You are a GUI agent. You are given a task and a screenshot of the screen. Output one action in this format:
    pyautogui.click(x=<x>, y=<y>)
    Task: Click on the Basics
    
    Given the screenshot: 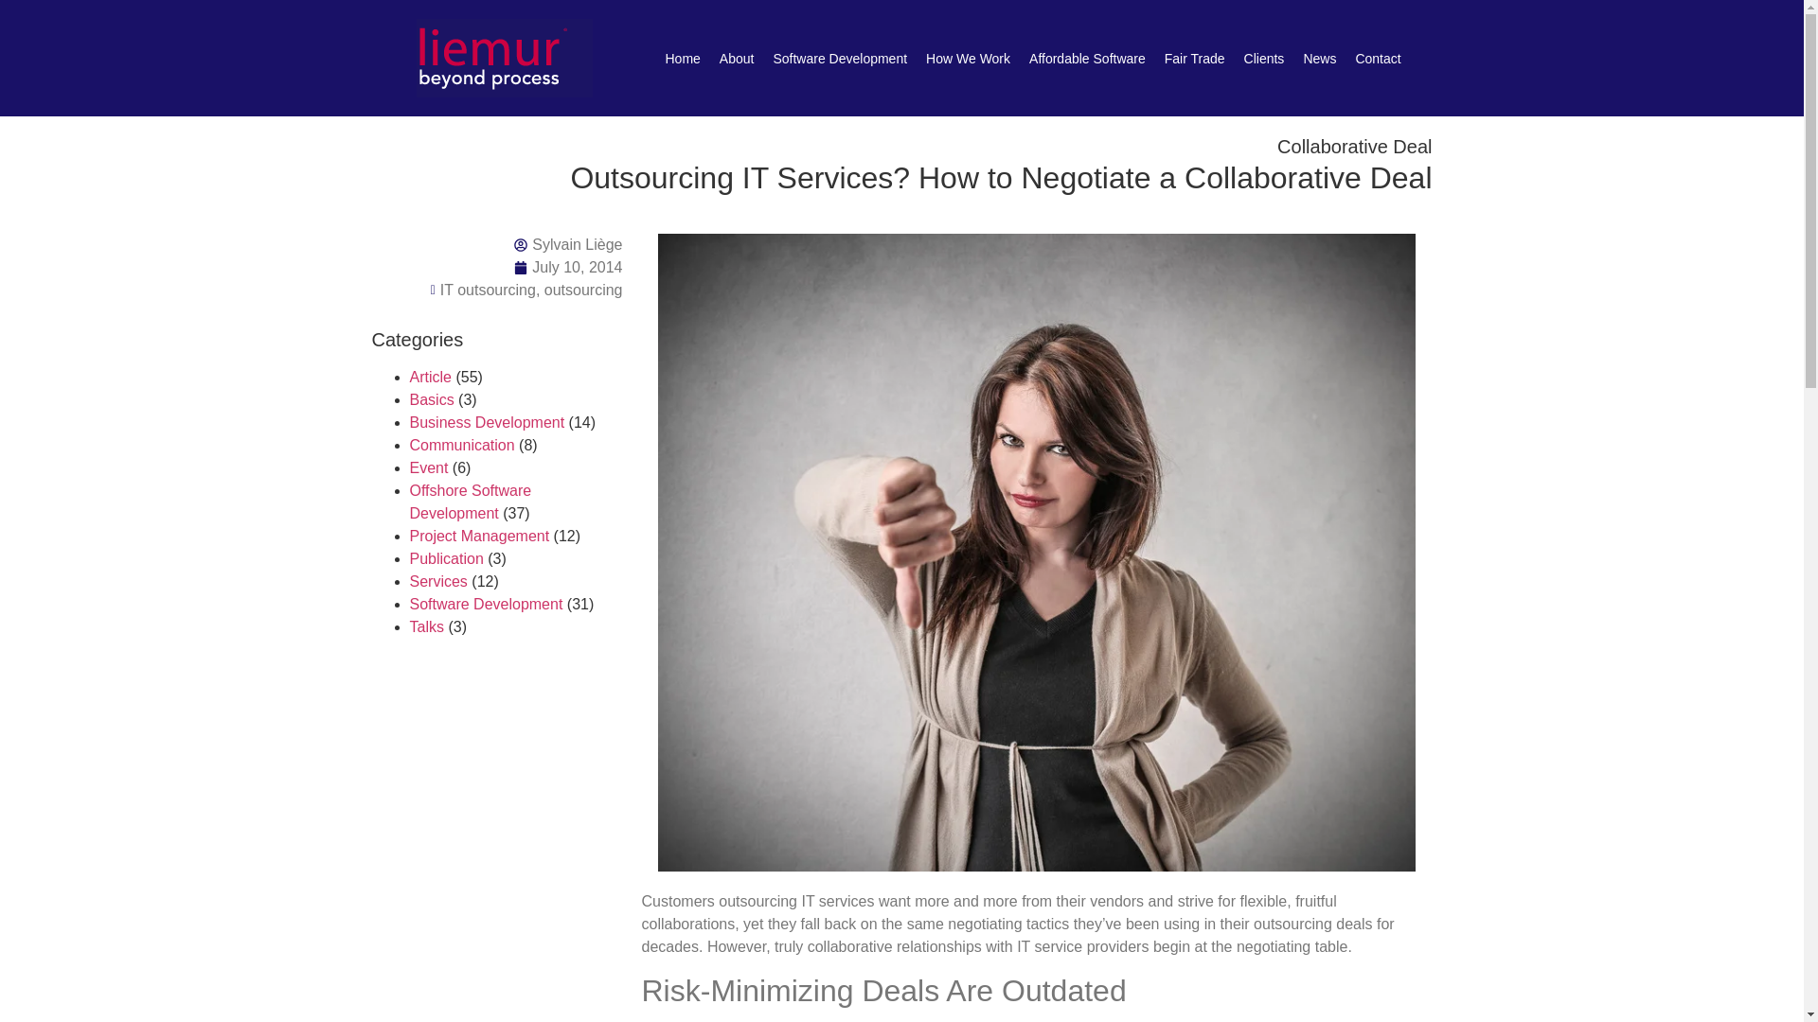 What is the action you would take?
    pyautogui.click(x=431, y=399)
    